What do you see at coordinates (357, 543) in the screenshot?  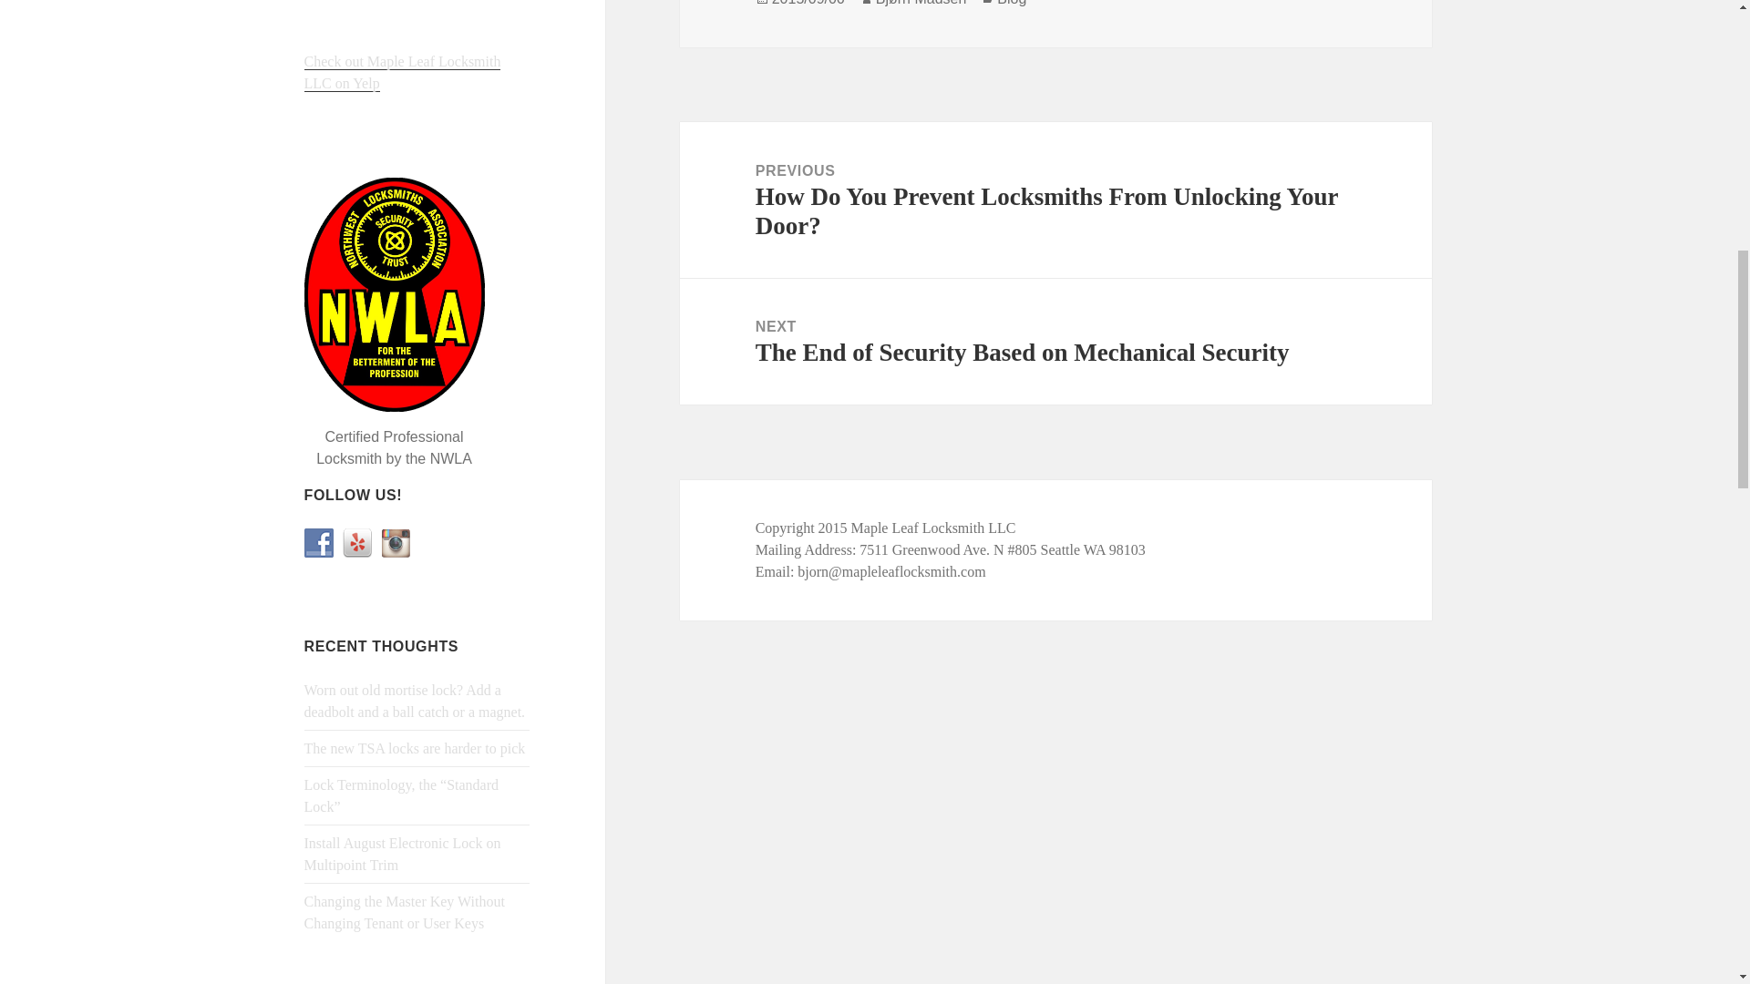 I see `Follow Us on Yelp` at bounding box center [357, 543].